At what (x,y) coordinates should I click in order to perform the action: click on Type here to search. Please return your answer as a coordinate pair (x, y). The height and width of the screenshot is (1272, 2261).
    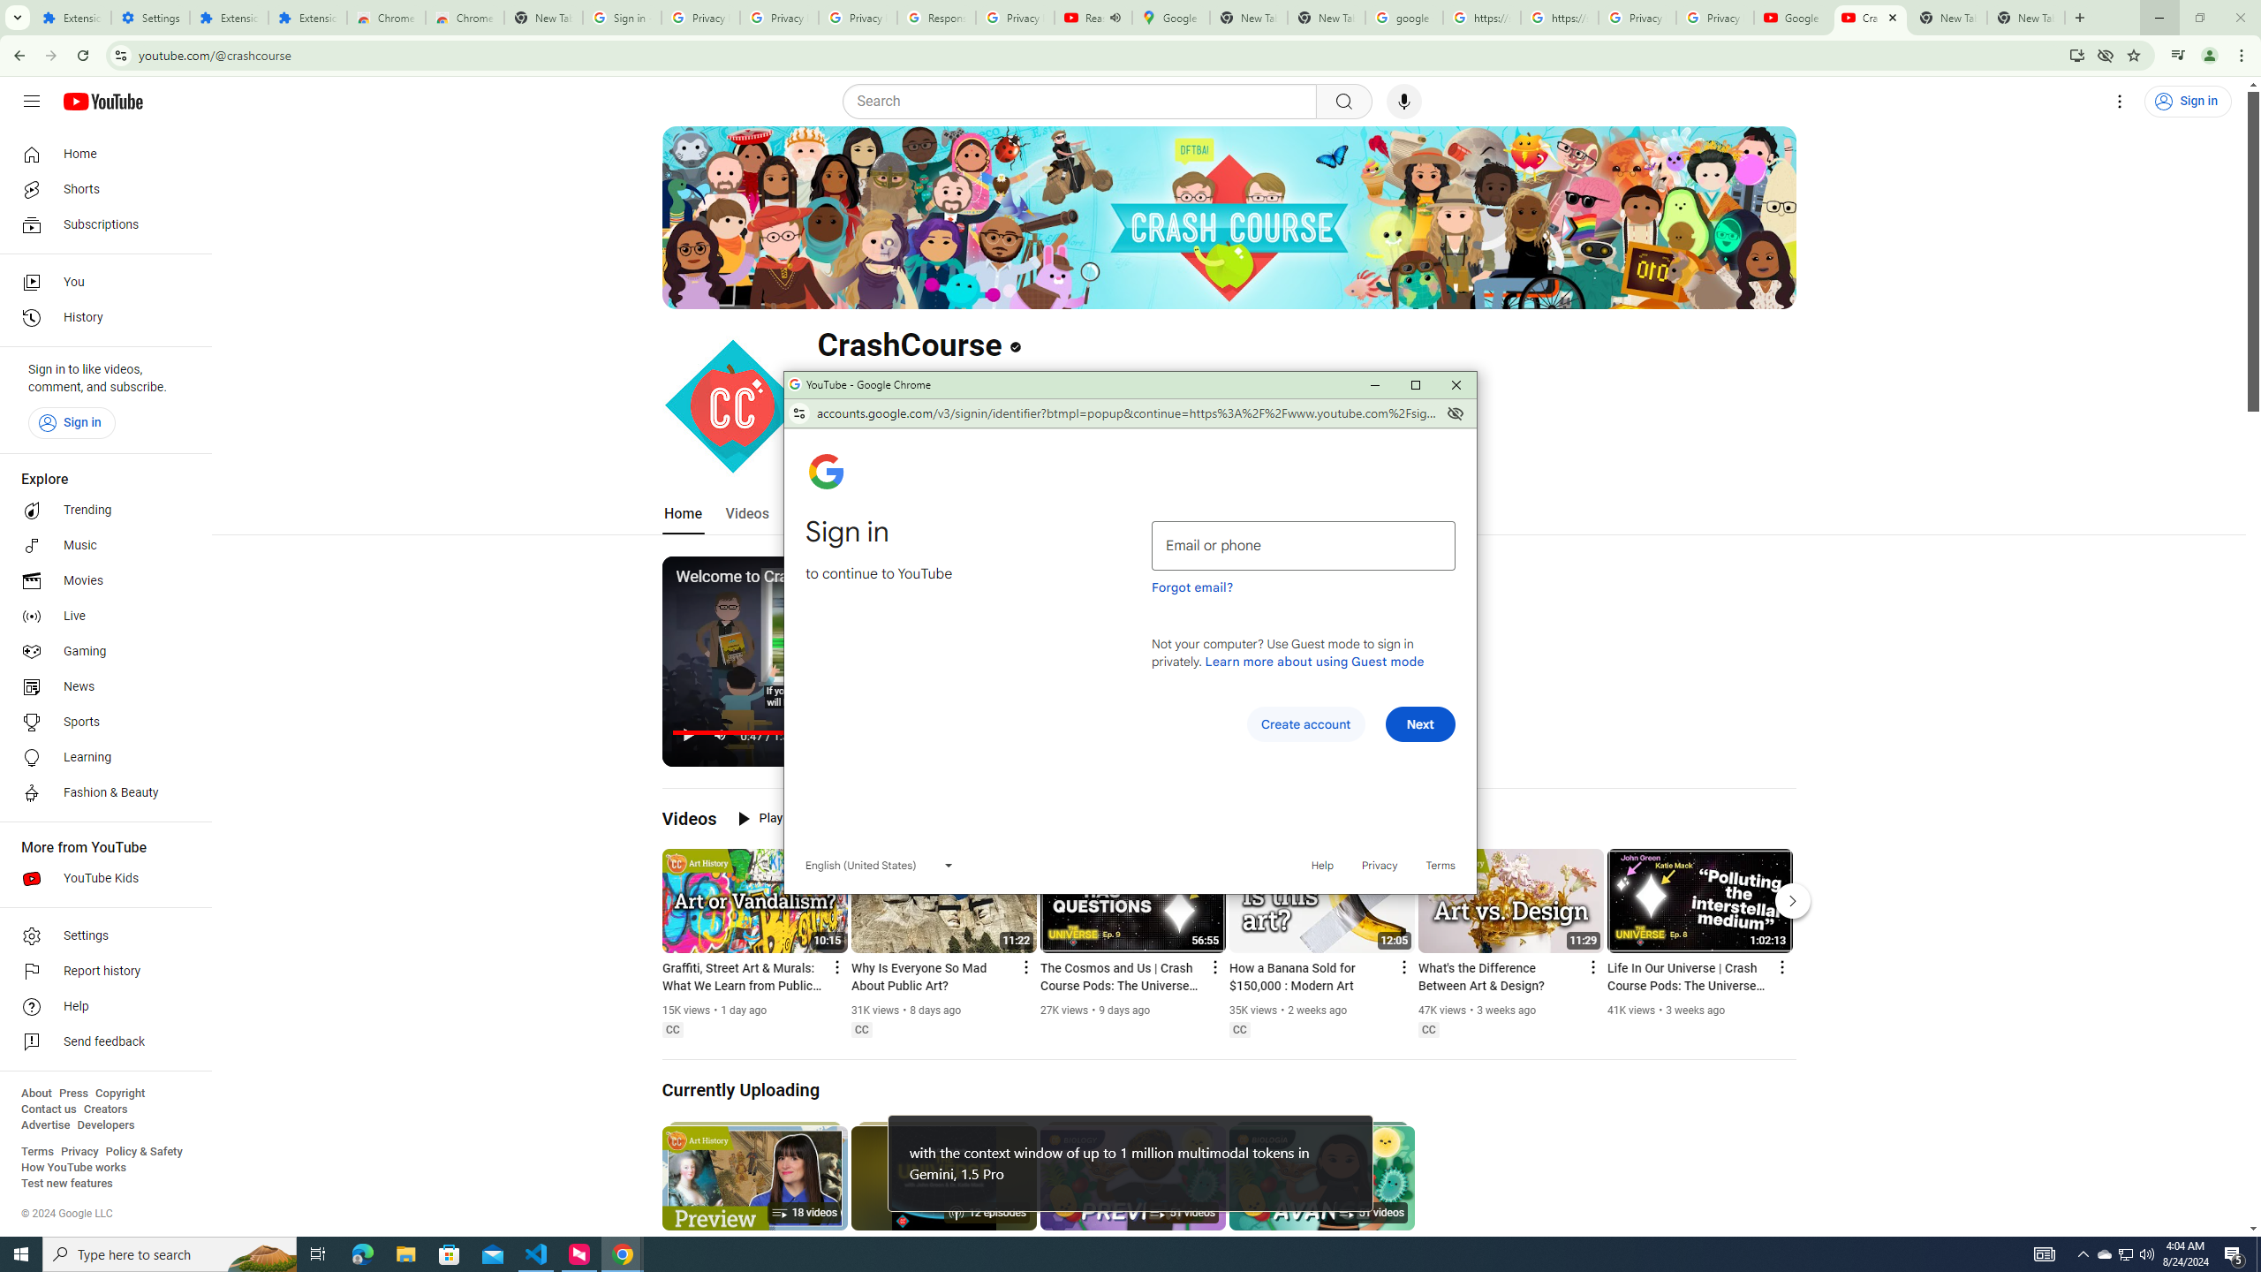
    Looking at the image, I should click on (170, 1254).